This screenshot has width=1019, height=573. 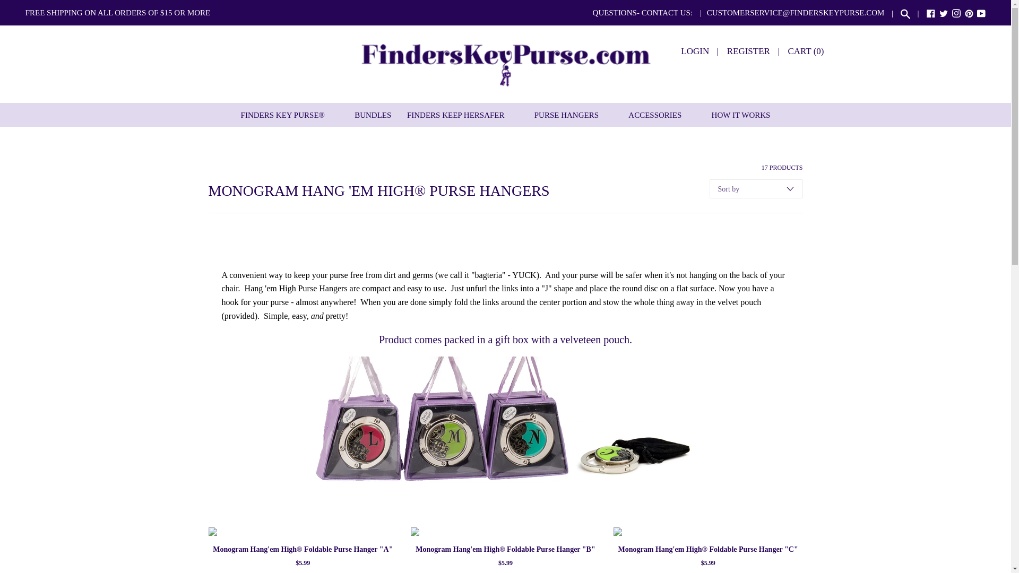 I want to click on Pinterest, so click(x=969, y=15).